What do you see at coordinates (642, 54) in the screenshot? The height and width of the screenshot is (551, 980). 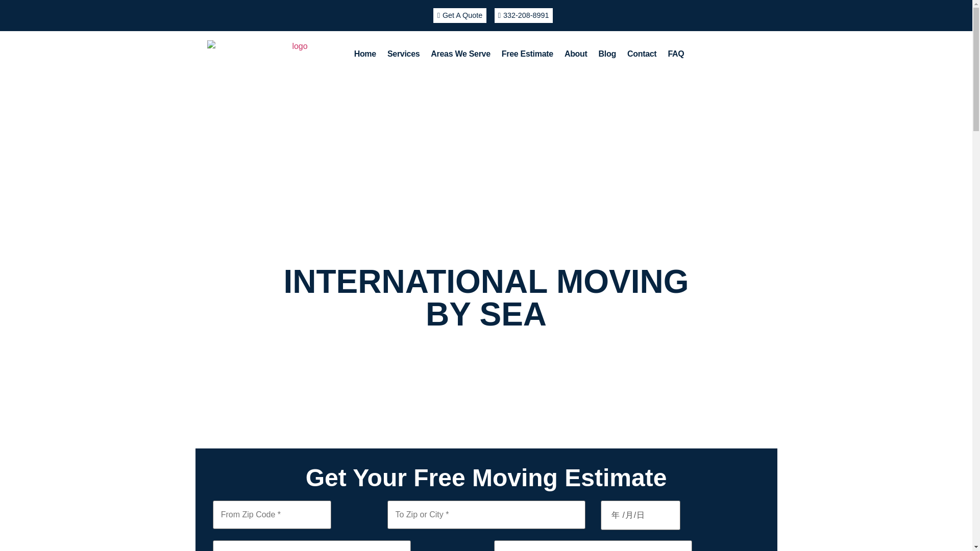 I see `Contact` at bounding box center [642, 54].